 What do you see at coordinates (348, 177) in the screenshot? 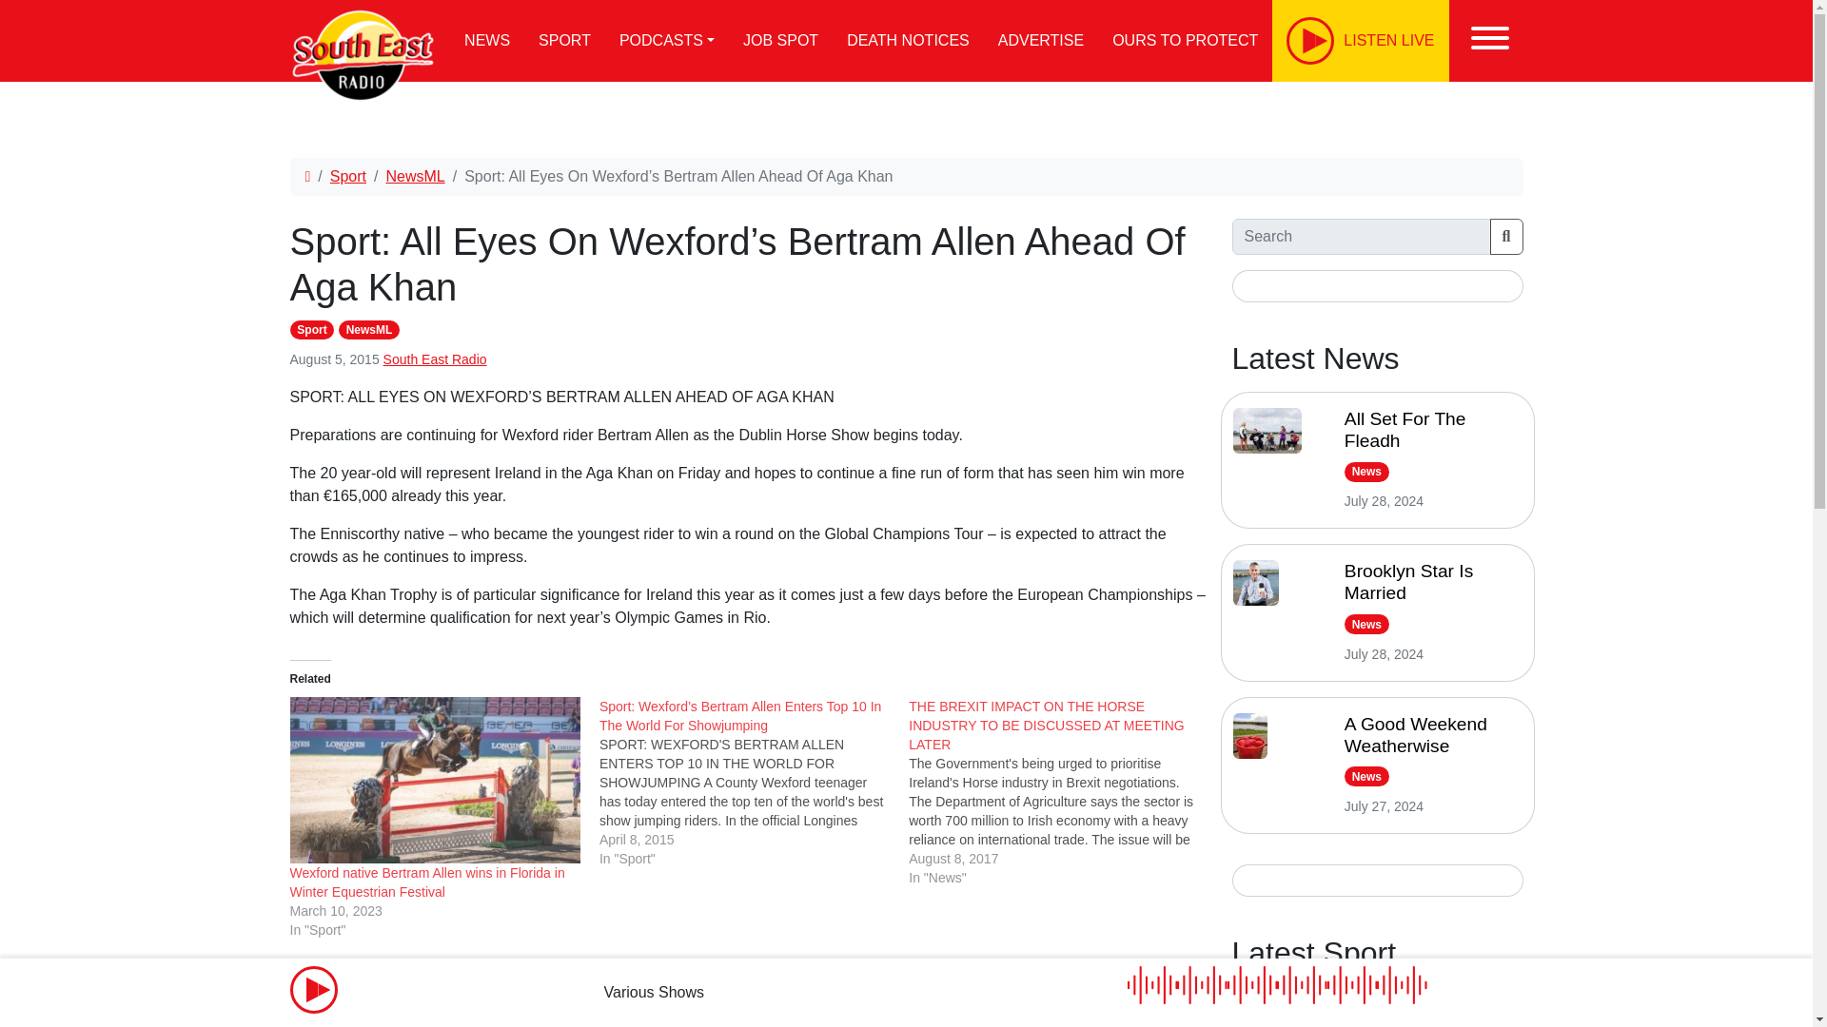
I see `Sport` at bounding box center [348, 177].